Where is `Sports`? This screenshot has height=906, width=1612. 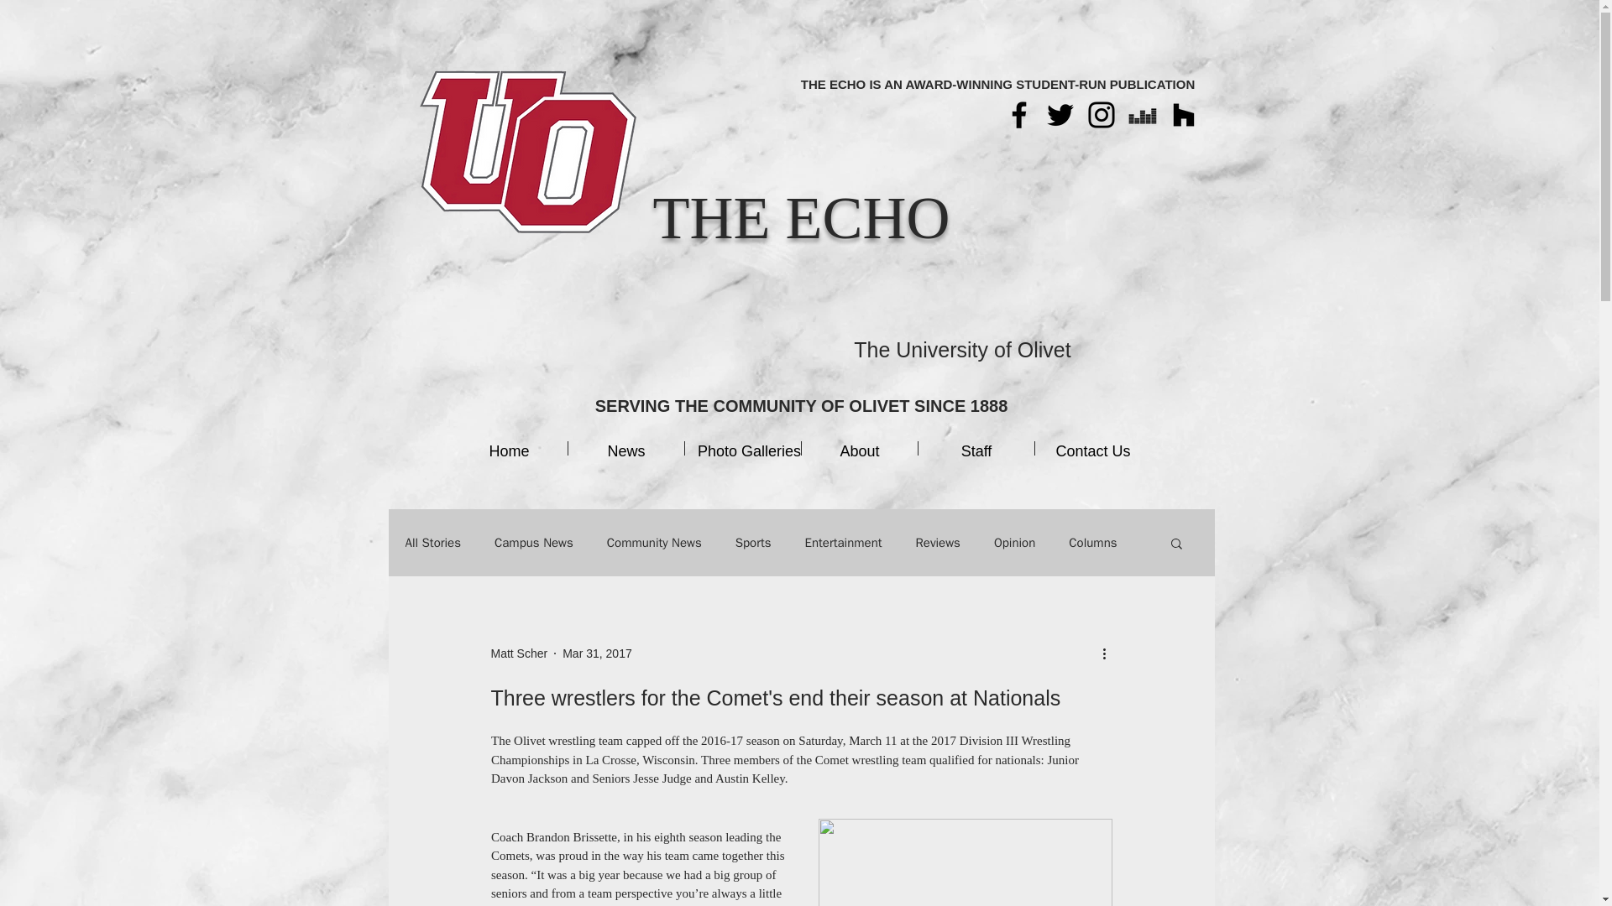
Sports is located at coordinates (753, 543).